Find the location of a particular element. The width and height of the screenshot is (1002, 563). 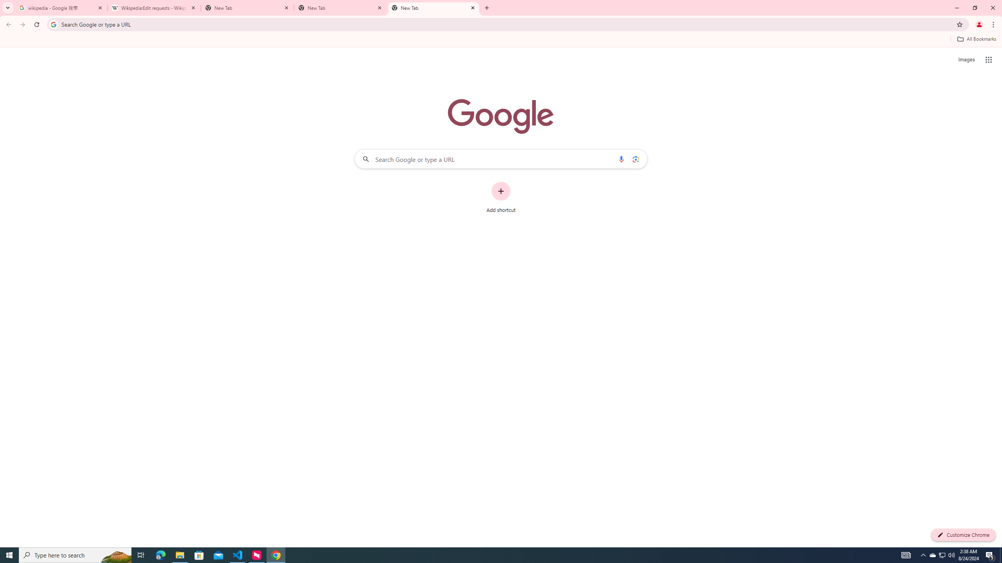

Bookmarks is located at coordinates (501, 40).